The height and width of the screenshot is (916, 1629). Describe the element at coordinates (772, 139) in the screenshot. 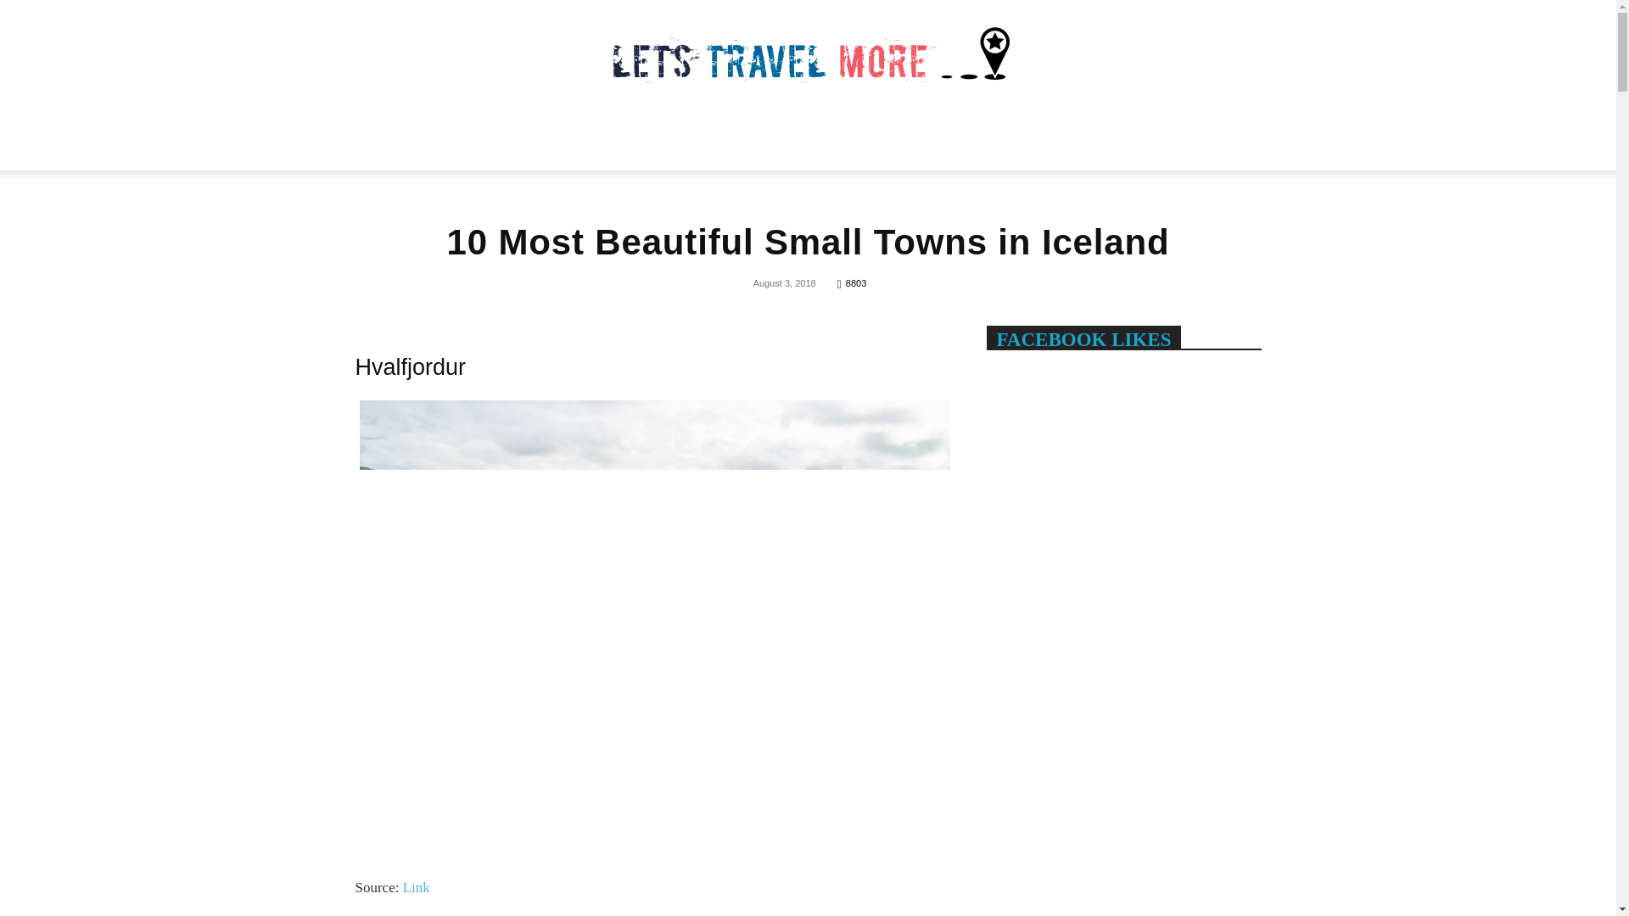

I see `BEST OF THE BEST` at that location.